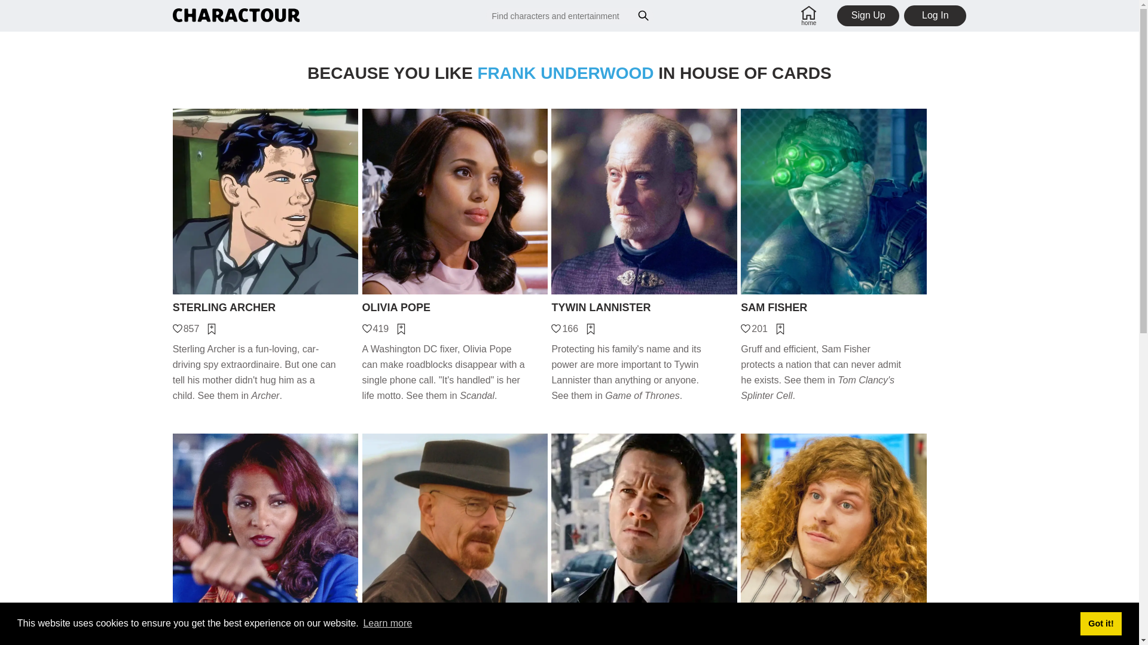 Image resolution: width=1148 pixels, height=645 pixels. I want to click on FRANK UNDERWOOD, so click(566, 73).